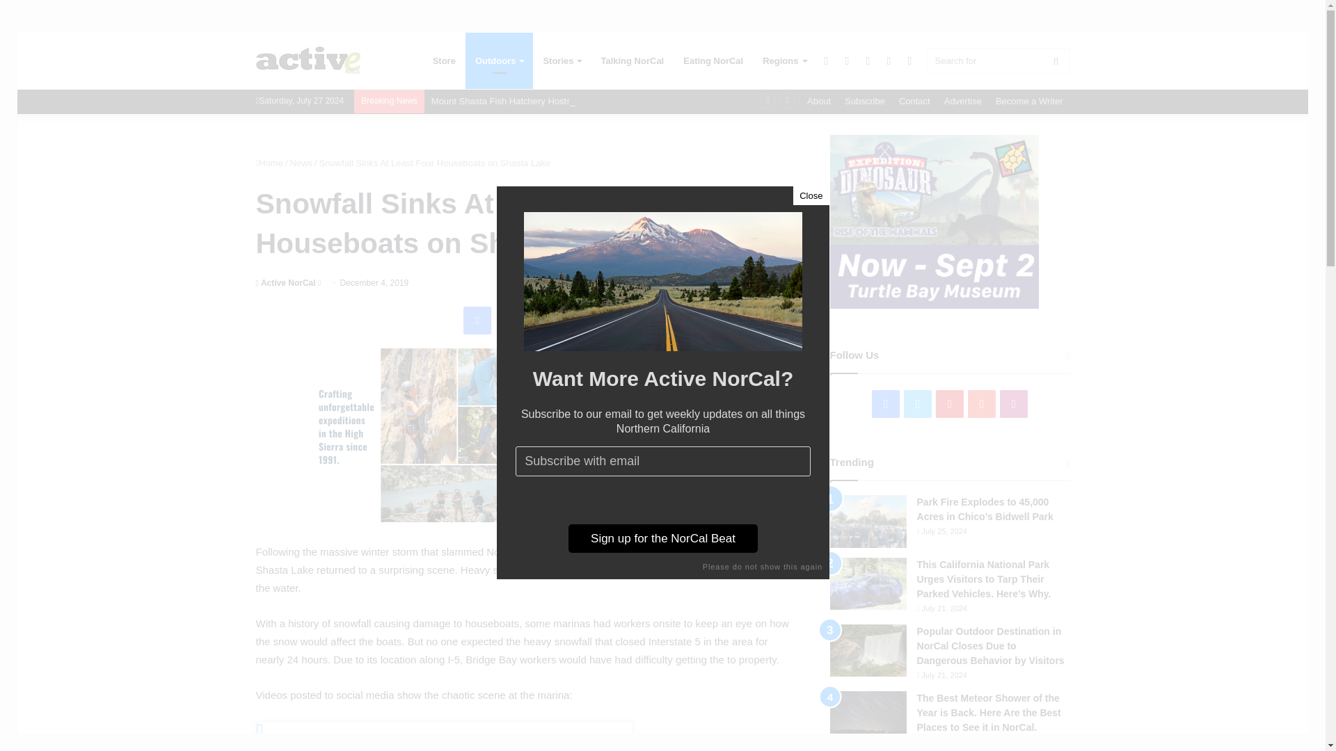 The width and height of the screenshot is (1336, 751). Describe the element at coordinates (477, 320) in the screenshot. I see `Facebook` at that location.